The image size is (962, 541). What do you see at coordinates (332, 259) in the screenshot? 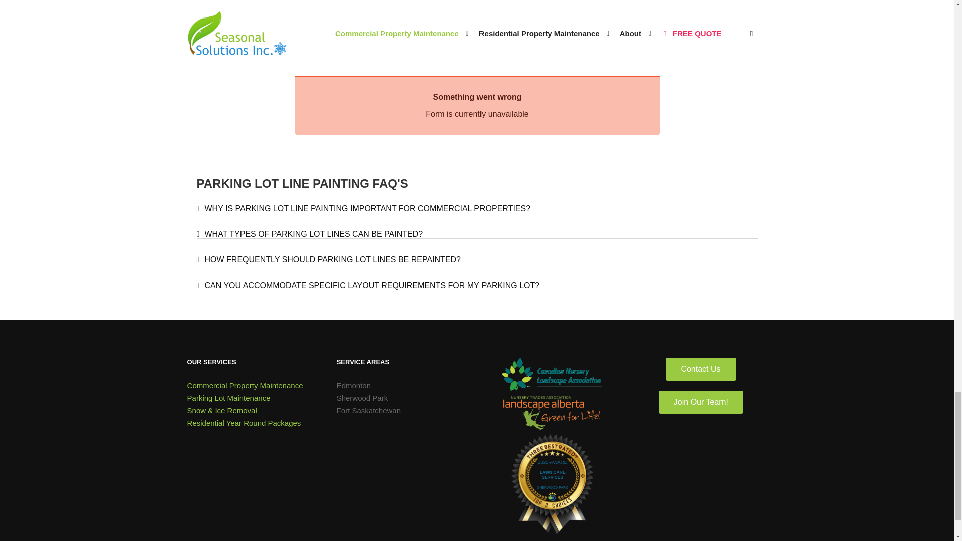
I see `HOW FREQUENTLY SHOULD PARKING LOT LINES BE REPAINTED?` at bounding box center [332, 259].